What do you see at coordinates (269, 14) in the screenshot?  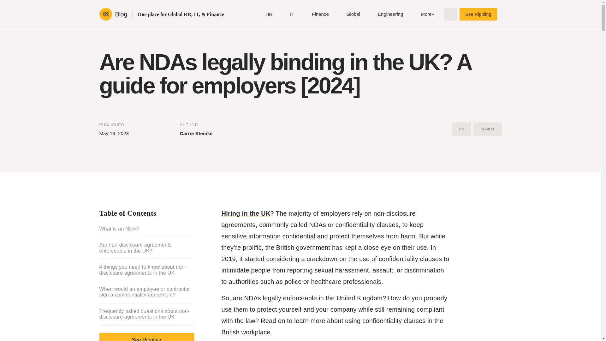 I see `HR` at bounding box center [269, 14].